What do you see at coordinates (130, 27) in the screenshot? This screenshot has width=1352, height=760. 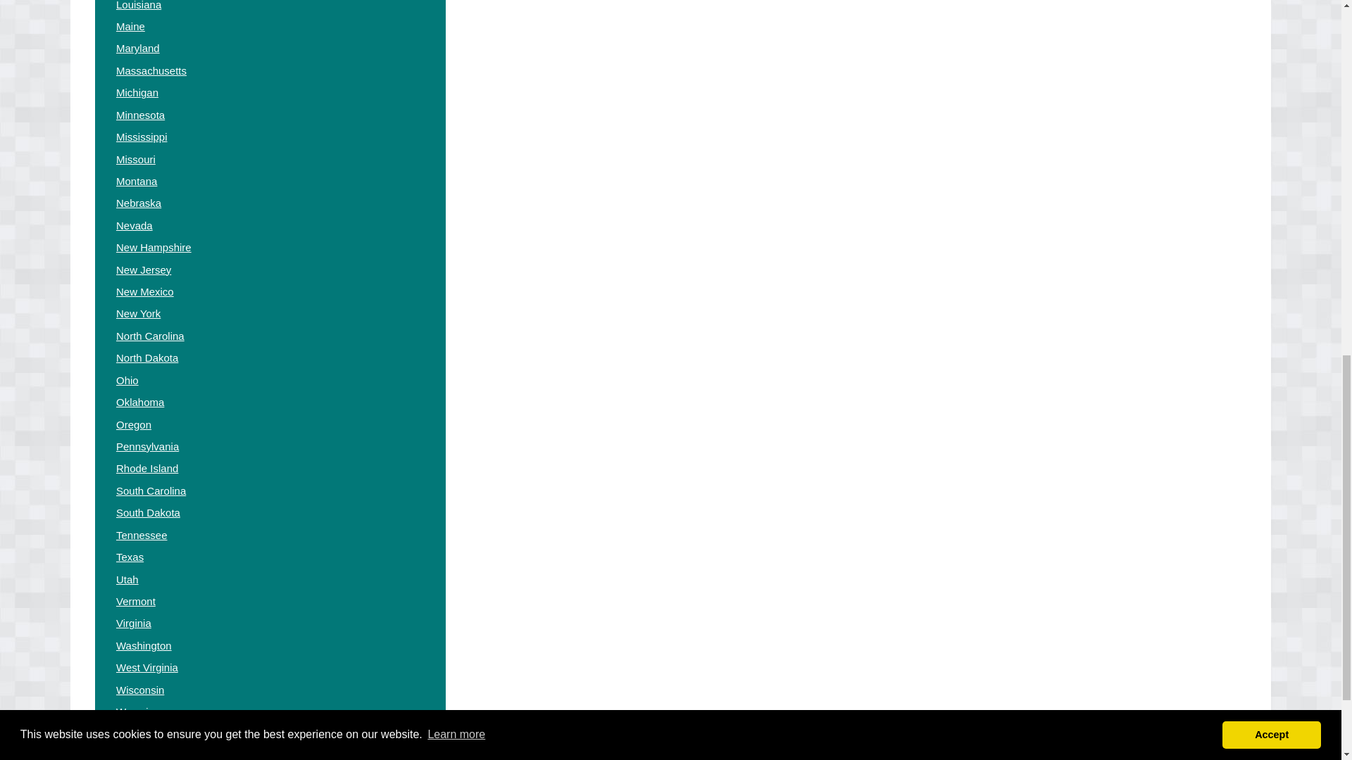 I see `Maine` at bounding box center [130, 27].